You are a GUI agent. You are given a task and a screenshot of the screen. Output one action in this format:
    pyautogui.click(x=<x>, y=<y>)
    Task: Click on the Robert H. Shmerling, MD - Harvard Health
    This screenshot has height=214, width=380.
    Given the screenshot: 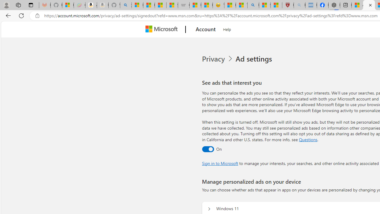 What is the action you would take?
    pyautogui.click(x=288, y=5)
    